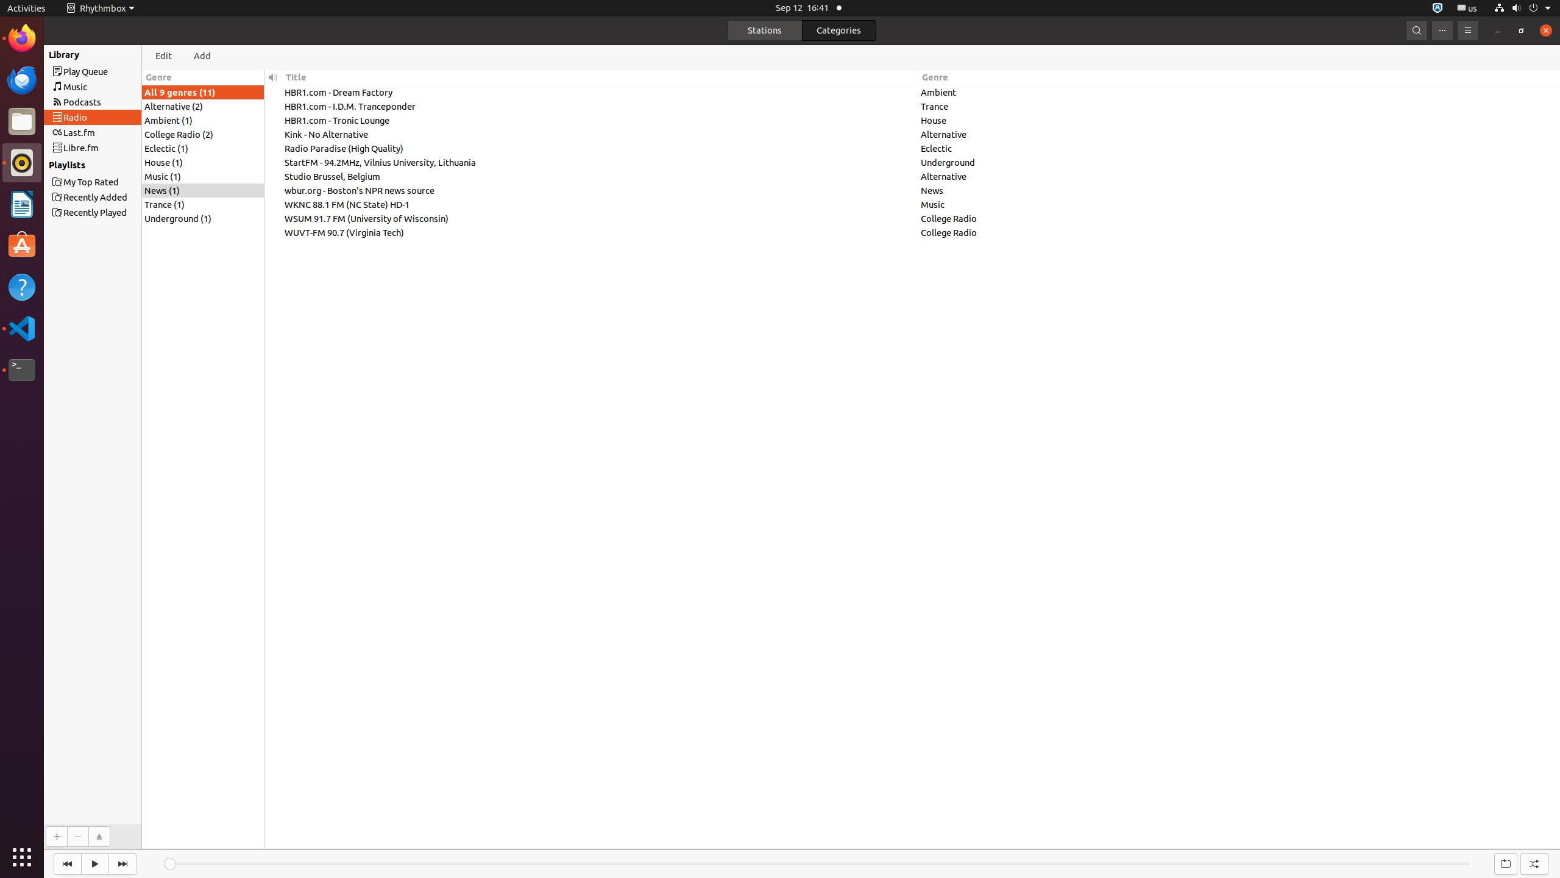 Image resolution: width=1560 pixels, height=878 pixels. Describe the element at coordinates (78, 837) in the screenshot. I see `Remove` at that location.